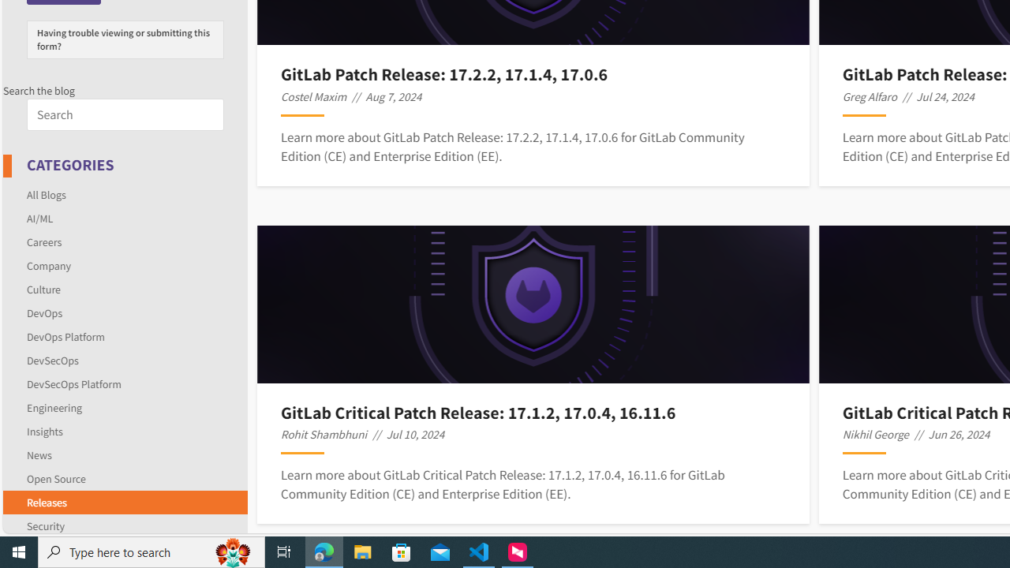 The width and height of the screenshot is (1010, 568). Describe the element at coordinates (125, 360) in the screenshot. I see `DevSecOps` at that location.